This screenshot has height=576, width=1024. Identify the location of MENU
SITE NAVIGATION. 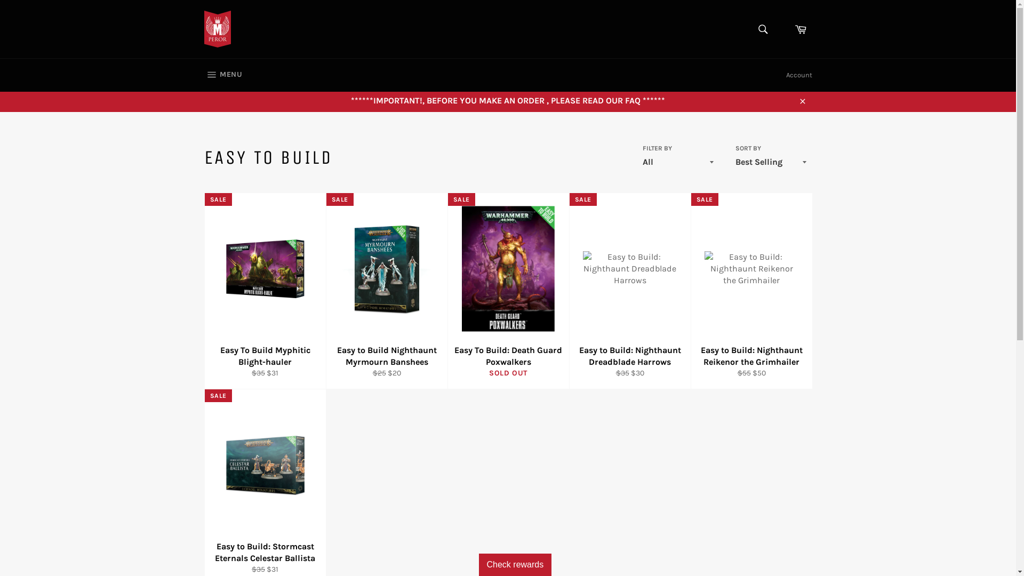
(223, 75).